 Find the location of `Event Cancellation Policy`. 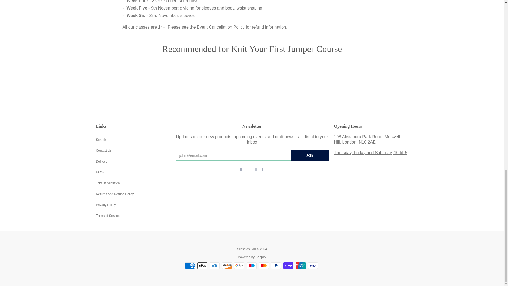

Event Cancellation Policy is located at coordinates (221, 27).